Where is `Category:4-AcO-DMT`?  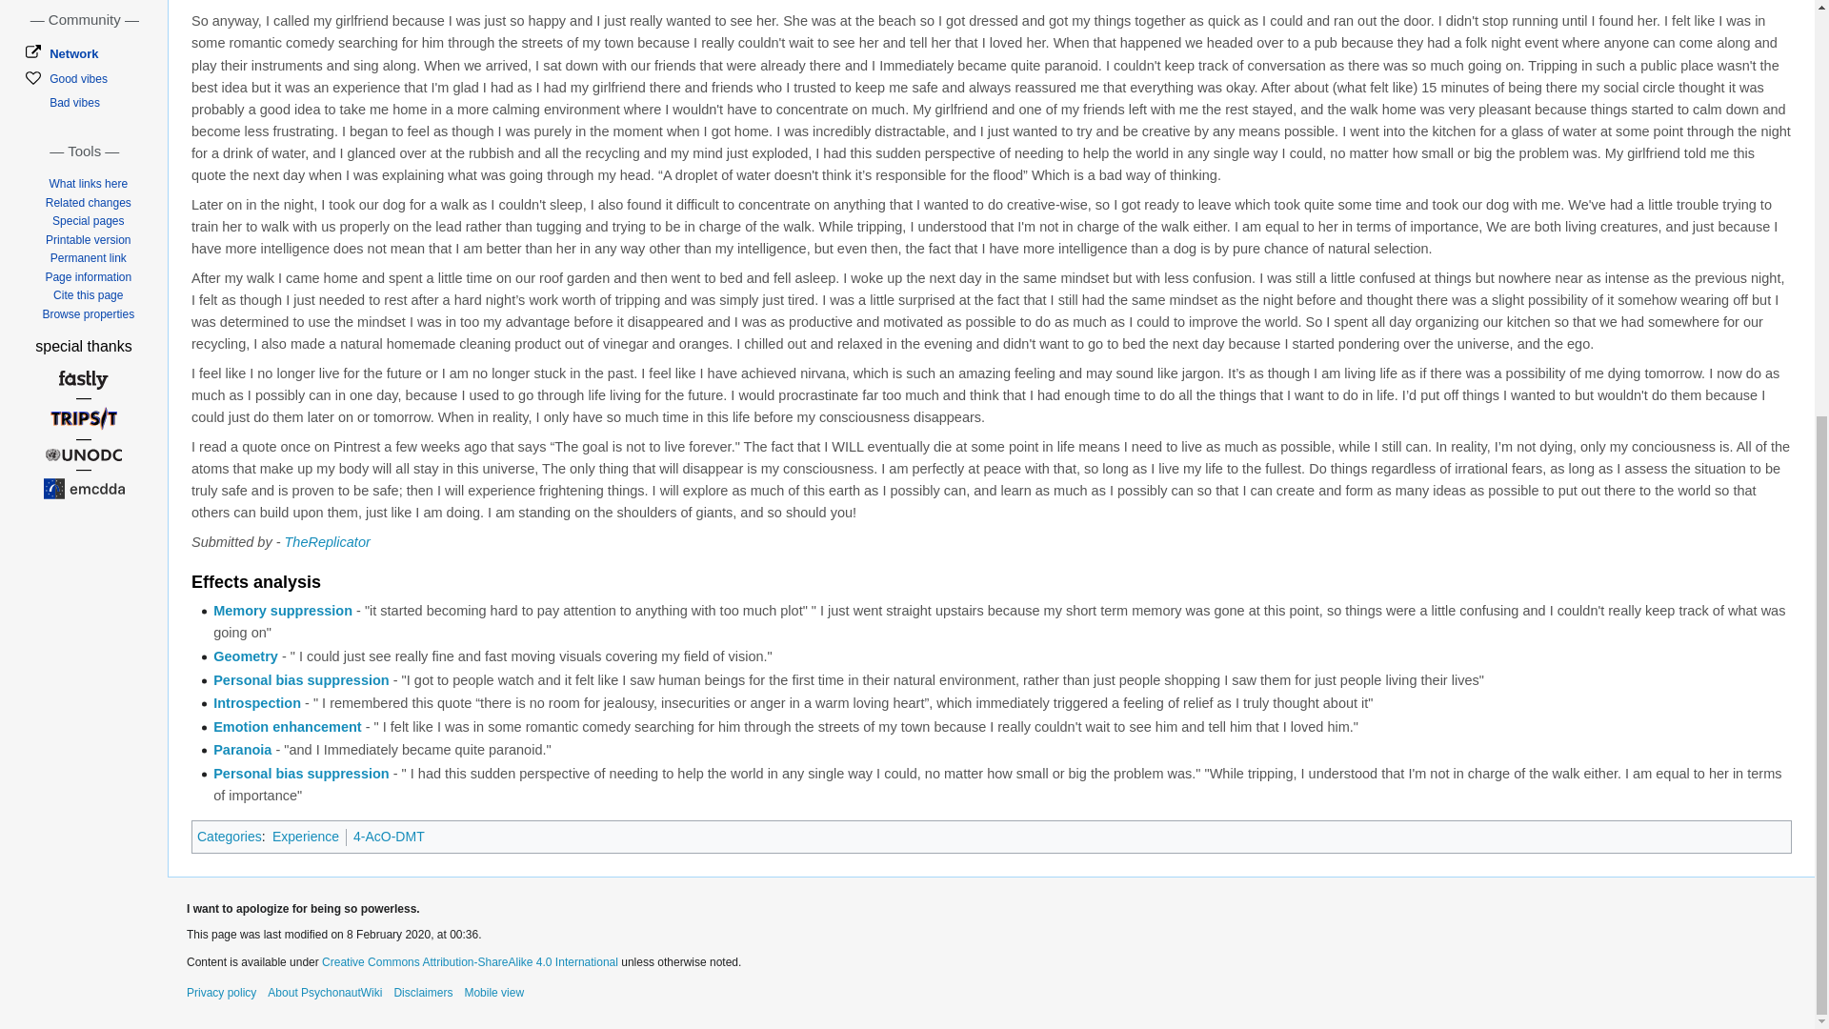
Category:4-AcO-DMT is located at coordinates (389, 837).